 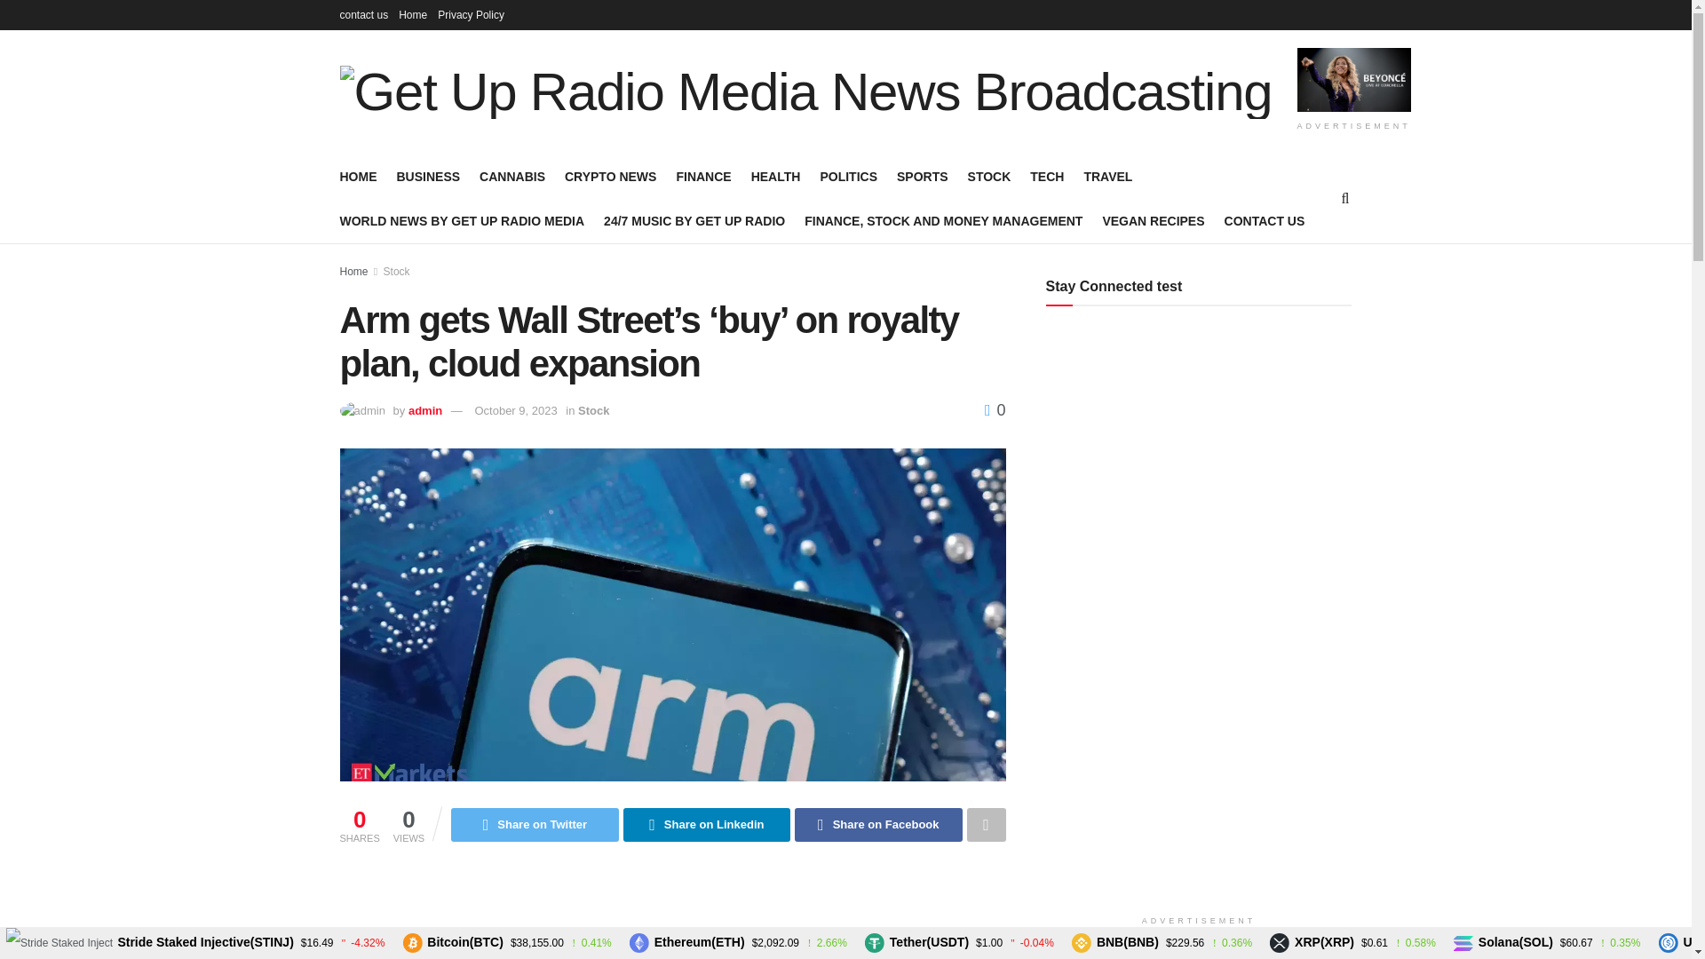 I want to click on SPORTS, so click(x=922, y=176).